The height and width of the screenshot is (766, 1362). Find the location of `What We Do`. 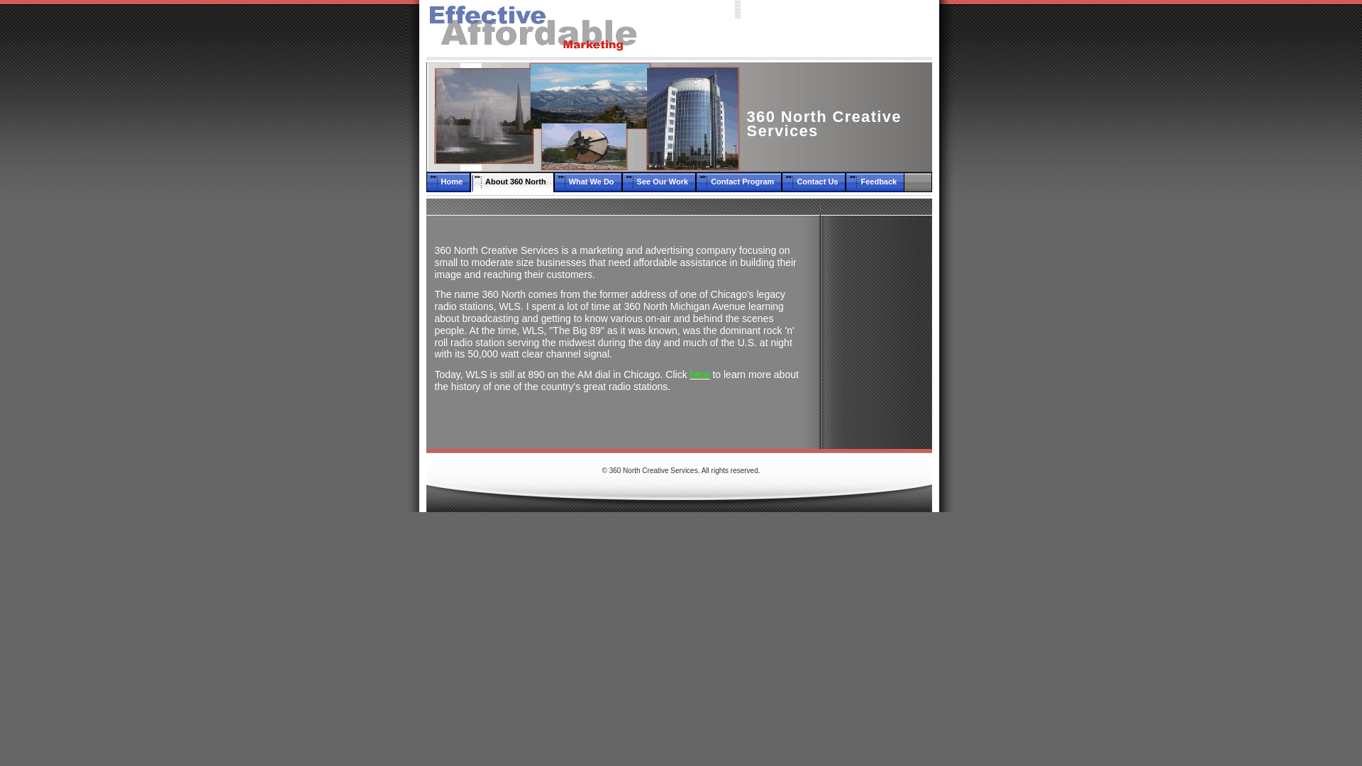

What We Do is located at coordinates (587, 183).